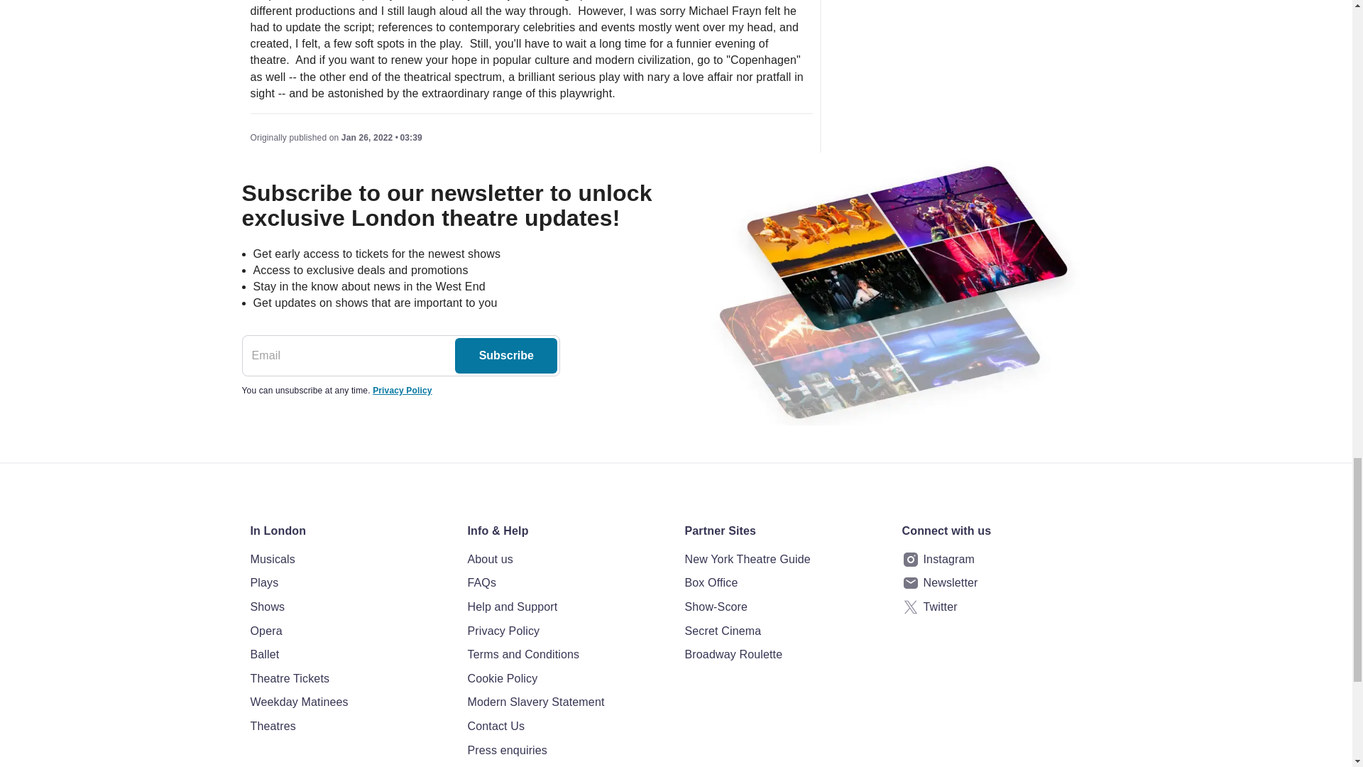 The image size is (1363, 767). I want to click on Weekday Matinees, so click(349, 702).